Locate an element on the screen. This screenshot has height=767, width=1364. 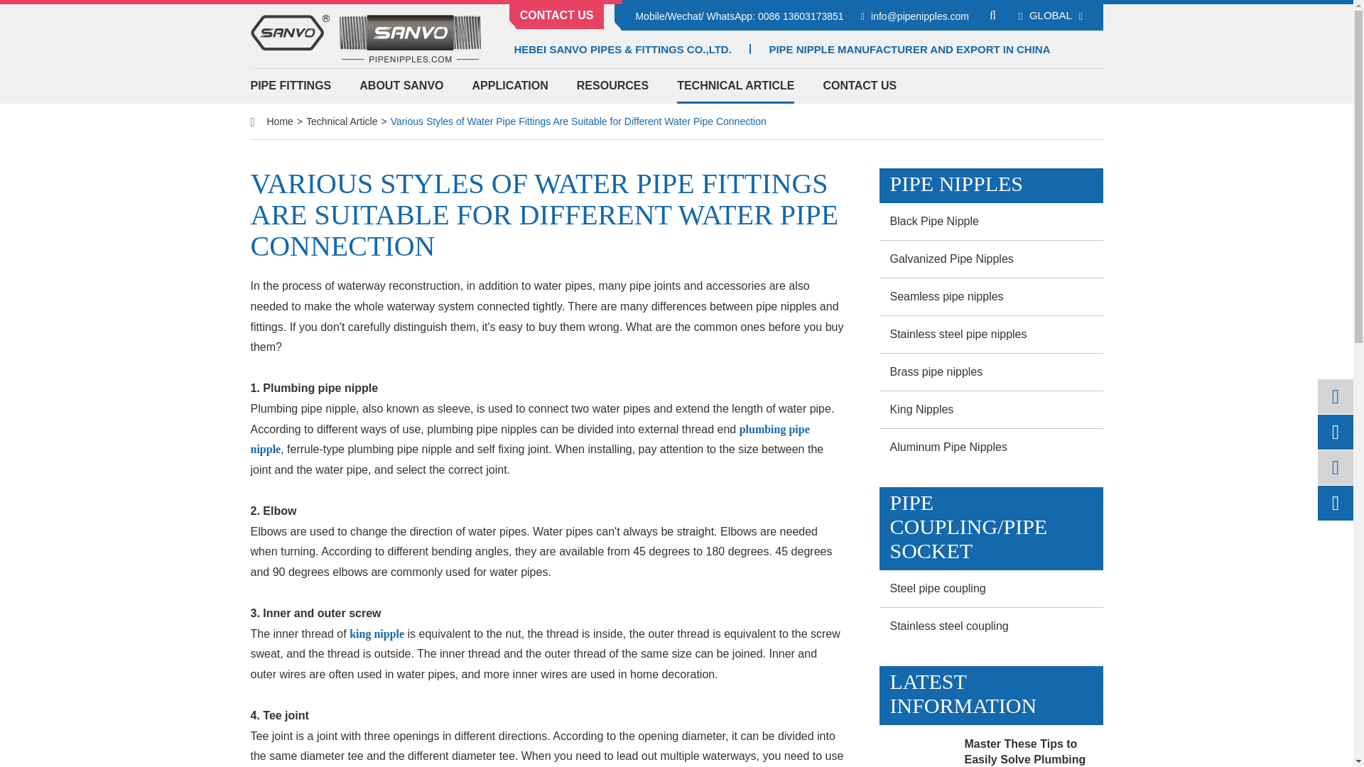
CONTACT US is located at coordinates (556, 14).